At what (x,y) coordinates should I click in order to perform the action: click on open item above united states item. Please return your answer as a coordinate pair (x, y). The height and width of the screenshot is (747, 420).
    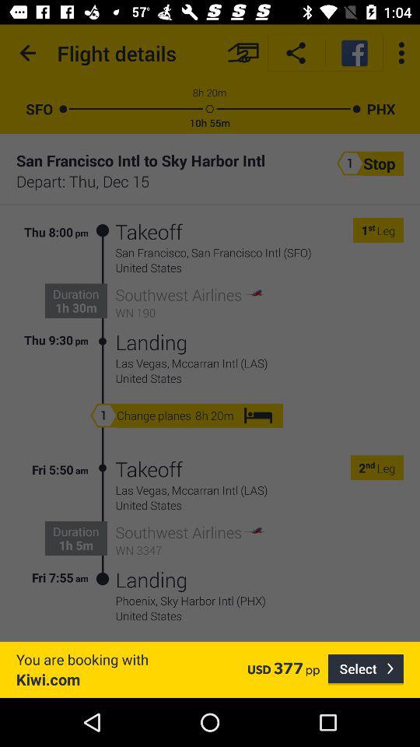
    Looking at the image, I should click on (260, 601).